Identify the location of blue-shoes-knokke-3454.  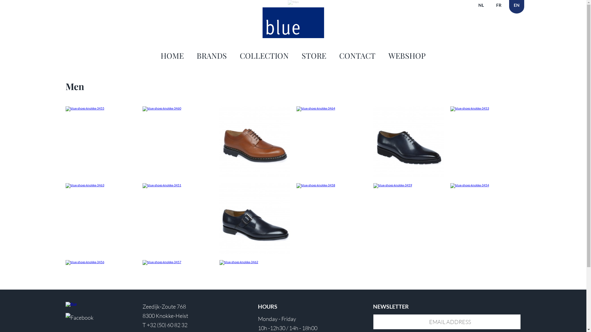
(485, 186).